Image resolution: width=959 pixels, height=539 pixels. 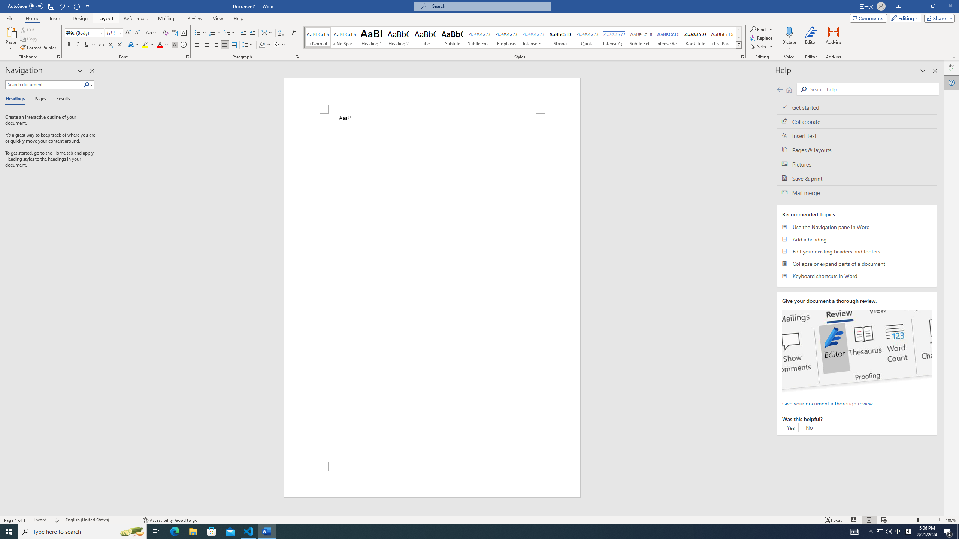 What do you see at coordinates (39, 99) in the screenshot?
I see `Pages` at bounding box center [39, 99].